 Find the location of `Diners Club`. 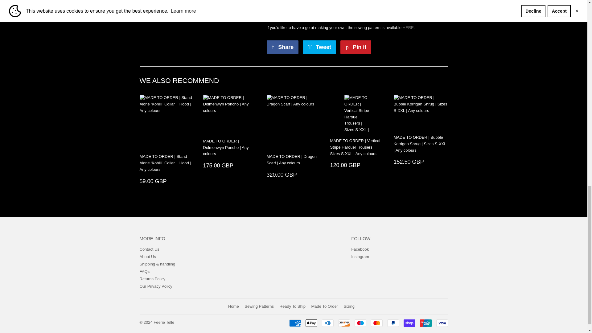

Diners Club is located at coordinates (328, 323).